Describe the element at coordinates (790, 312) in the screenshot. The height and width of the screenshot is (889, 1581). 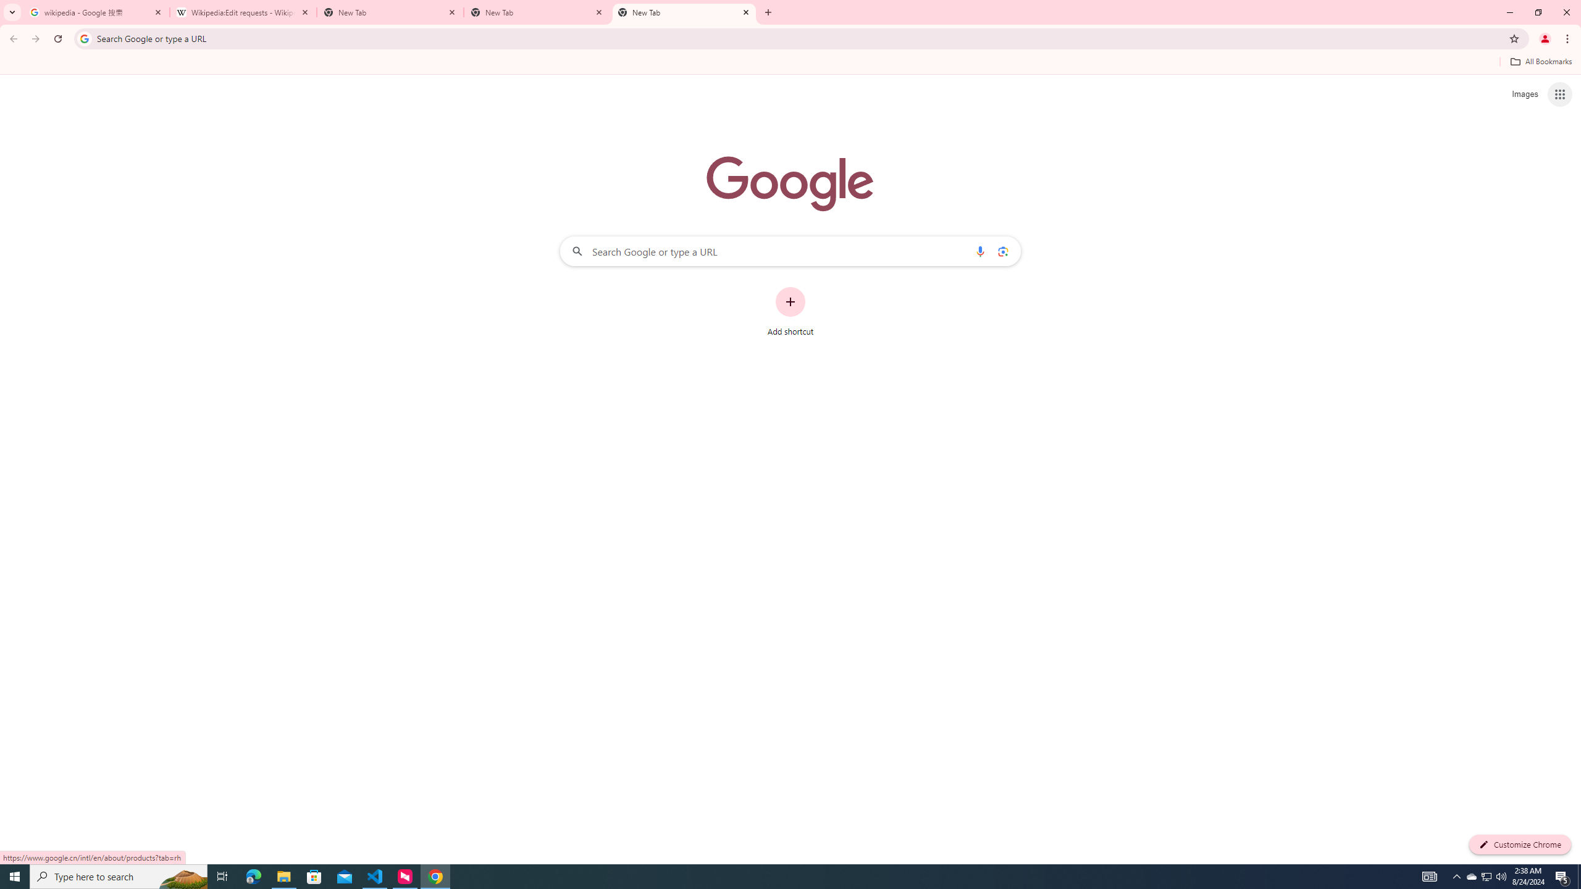
I see `Add shortcut` at that location.